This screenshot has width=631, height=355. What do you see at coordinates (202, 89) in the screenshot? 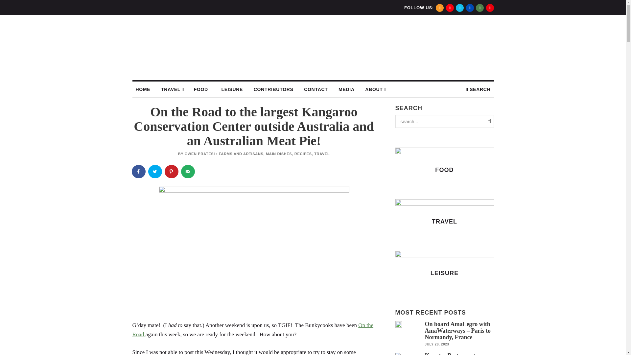
I see `FOOD` at bounding box center [202, 89].